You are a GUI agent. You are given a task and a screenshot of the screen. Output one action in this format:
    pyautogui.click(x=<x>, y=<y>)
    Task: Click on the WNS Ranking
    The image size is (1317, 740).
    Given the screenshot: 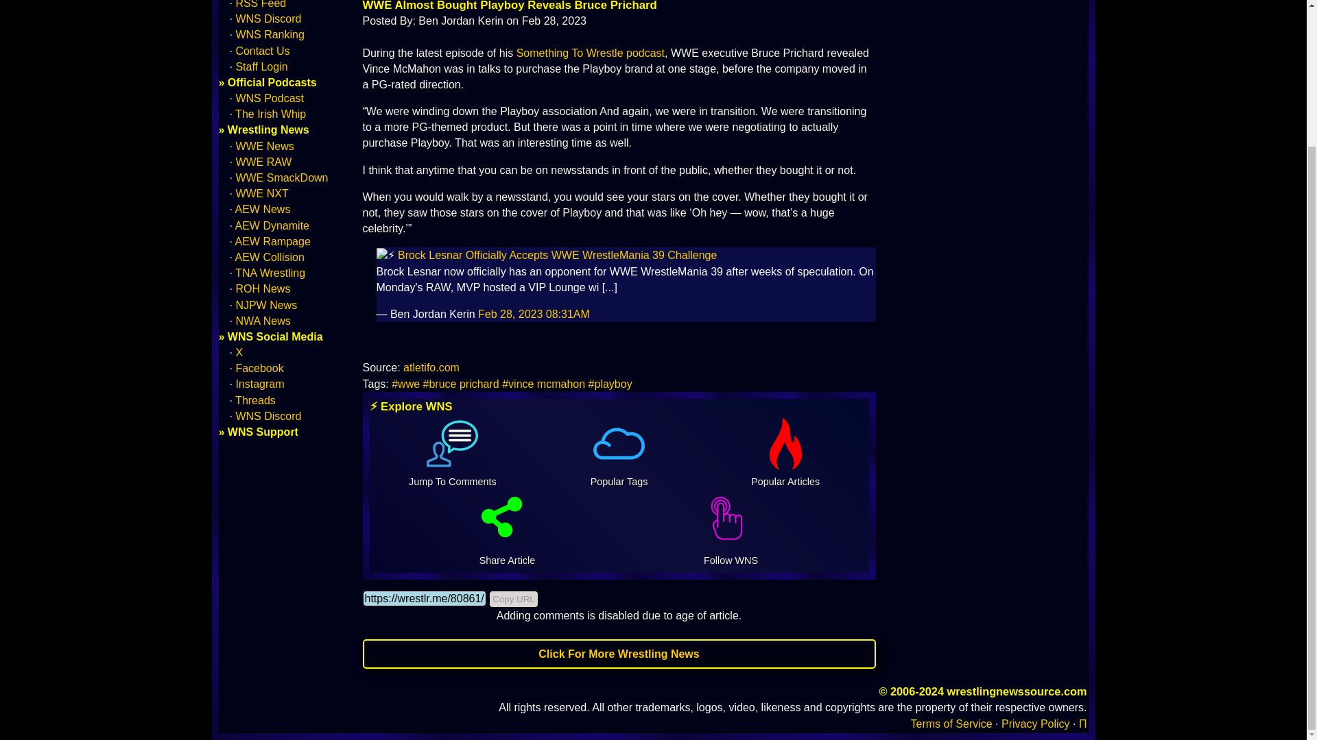 What is the action you would take?
    pyautogui.click(x=270, y=34)
    